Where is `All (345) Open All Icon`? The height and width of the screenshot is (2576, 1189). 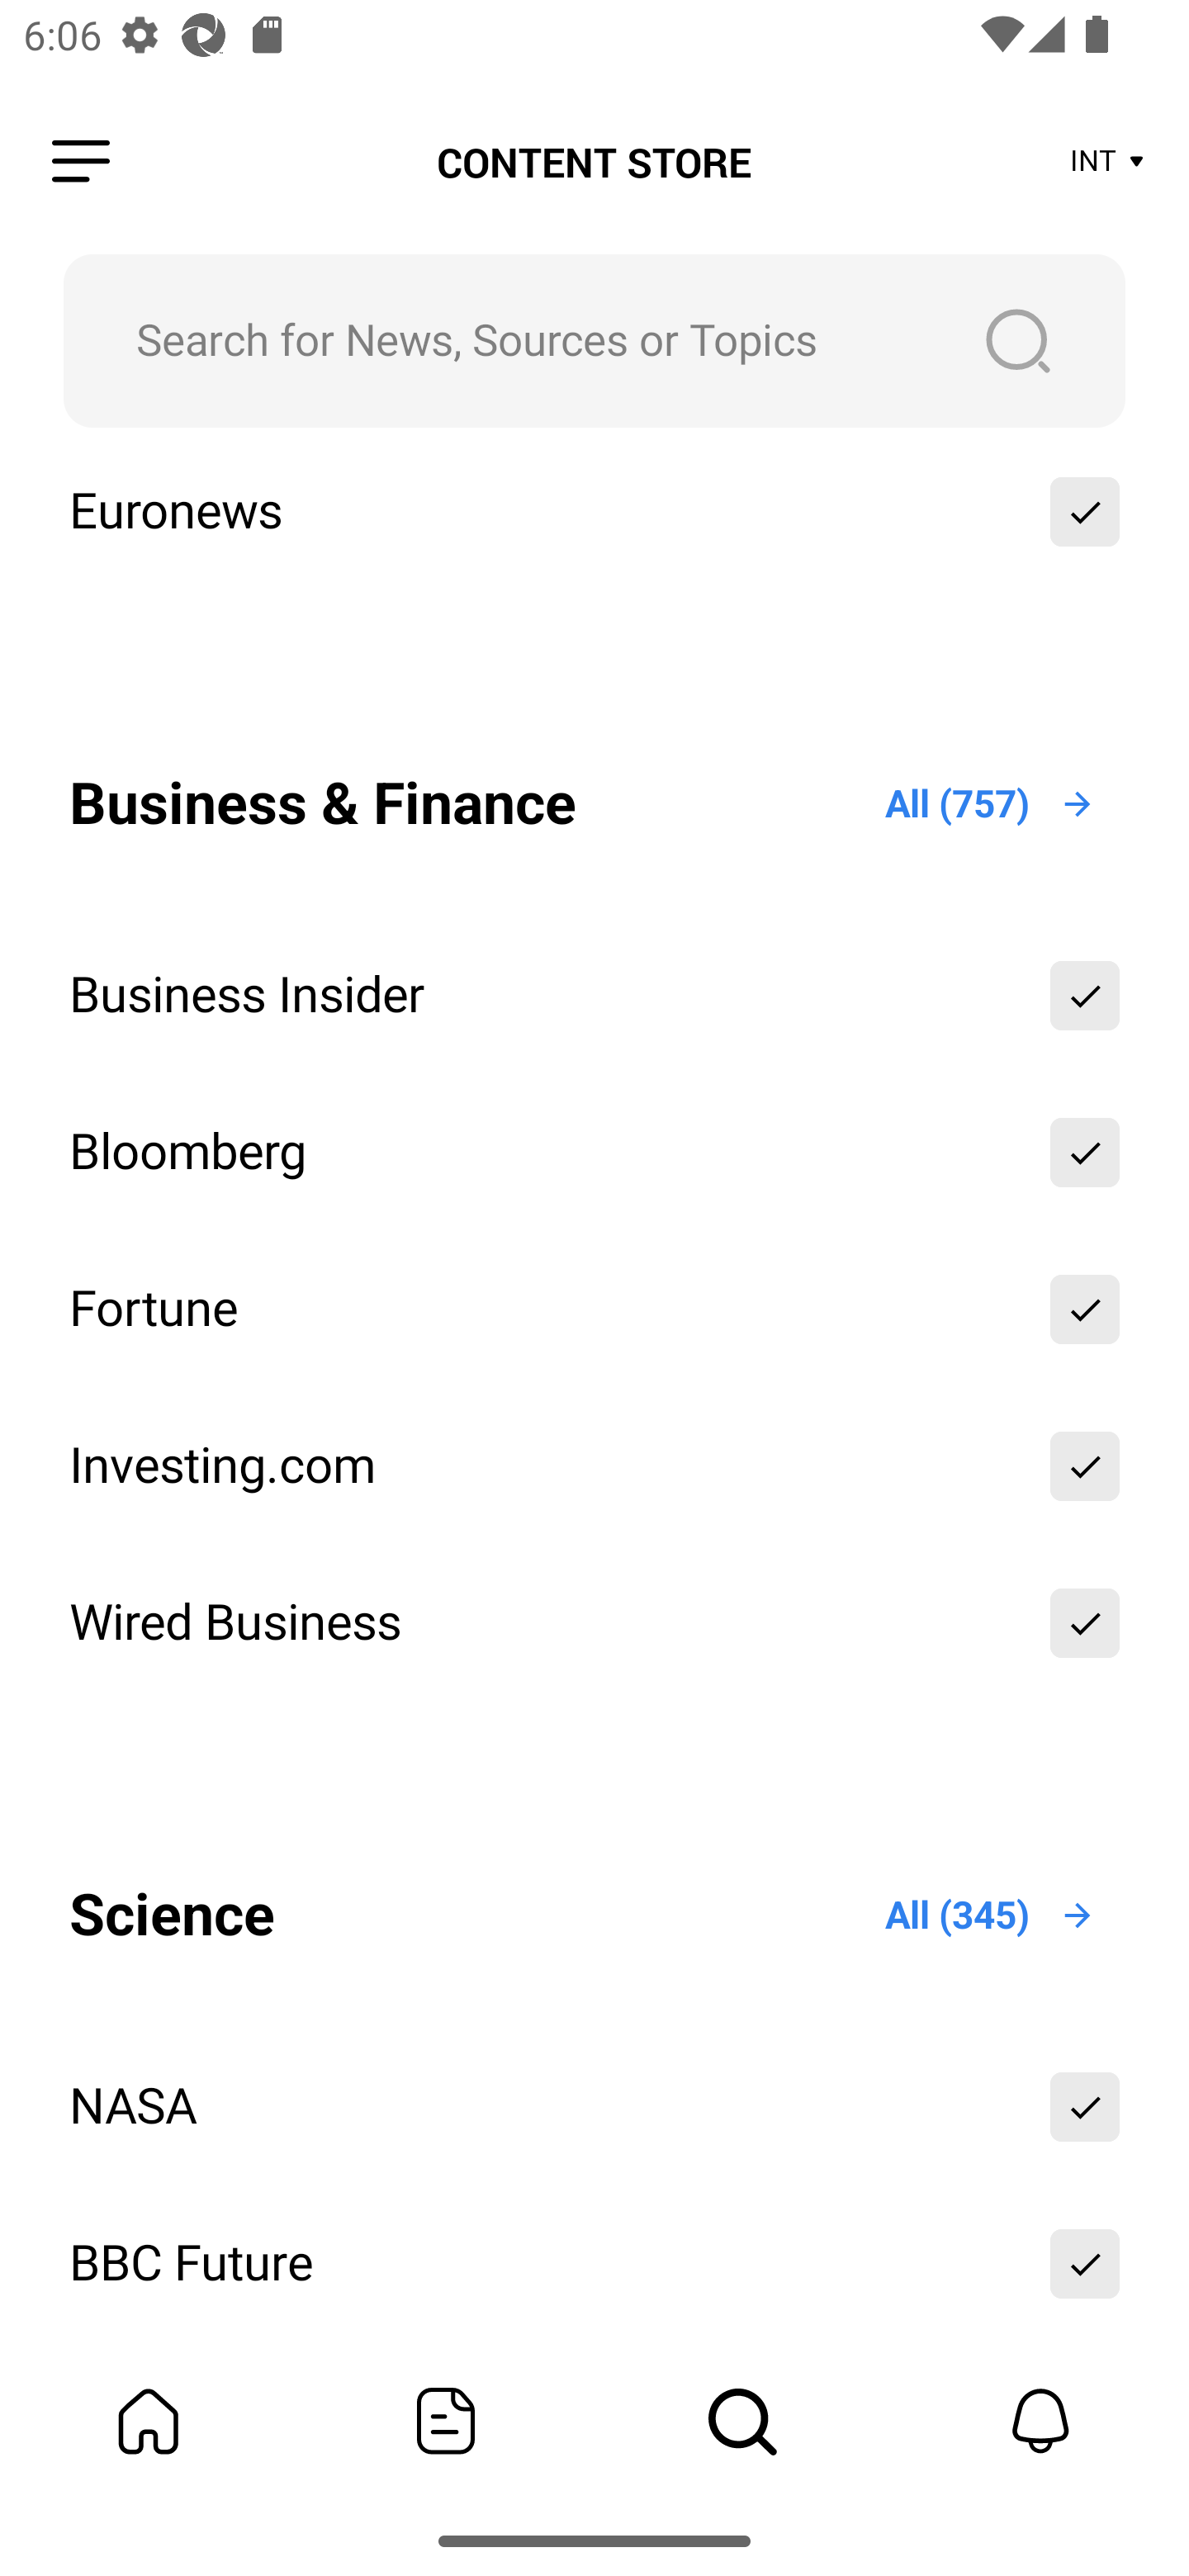
All (345) Open All Icon is located at coordinates (991, 1916).